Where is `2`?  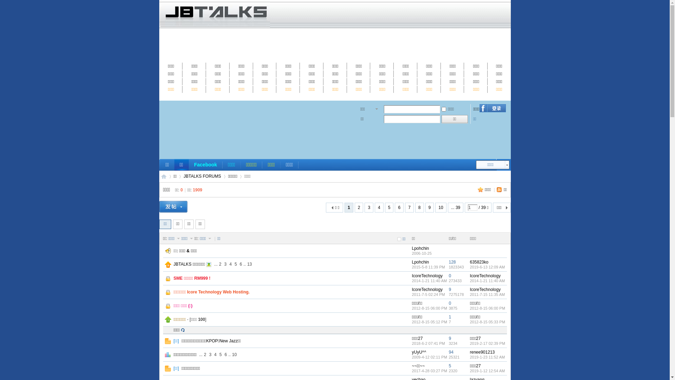
2 is located at coordinates (220, 264).